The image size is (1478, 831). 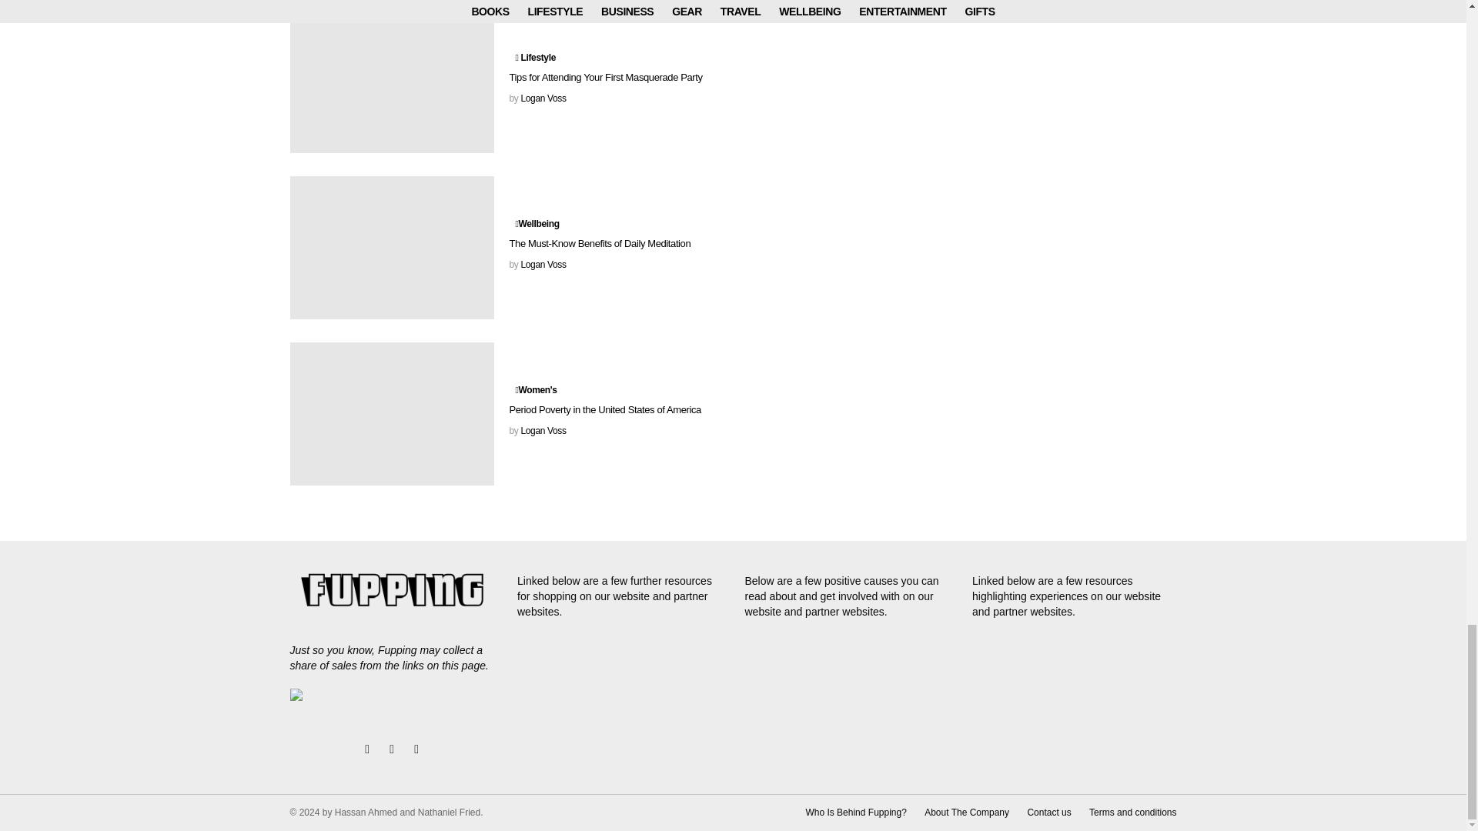 What do you see at coordinates (543, 265) in the screenshot?
I see `Posts by Logan Voss` at bounding box center [543, 265].